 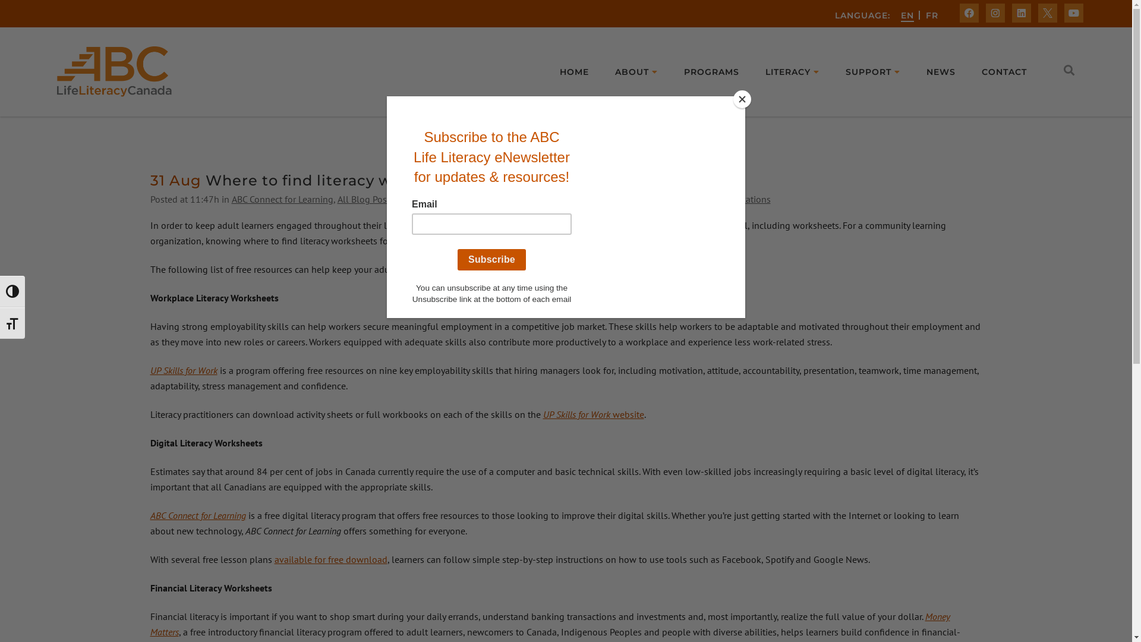 I want to click on available for free download, so click(x=331, y=559).